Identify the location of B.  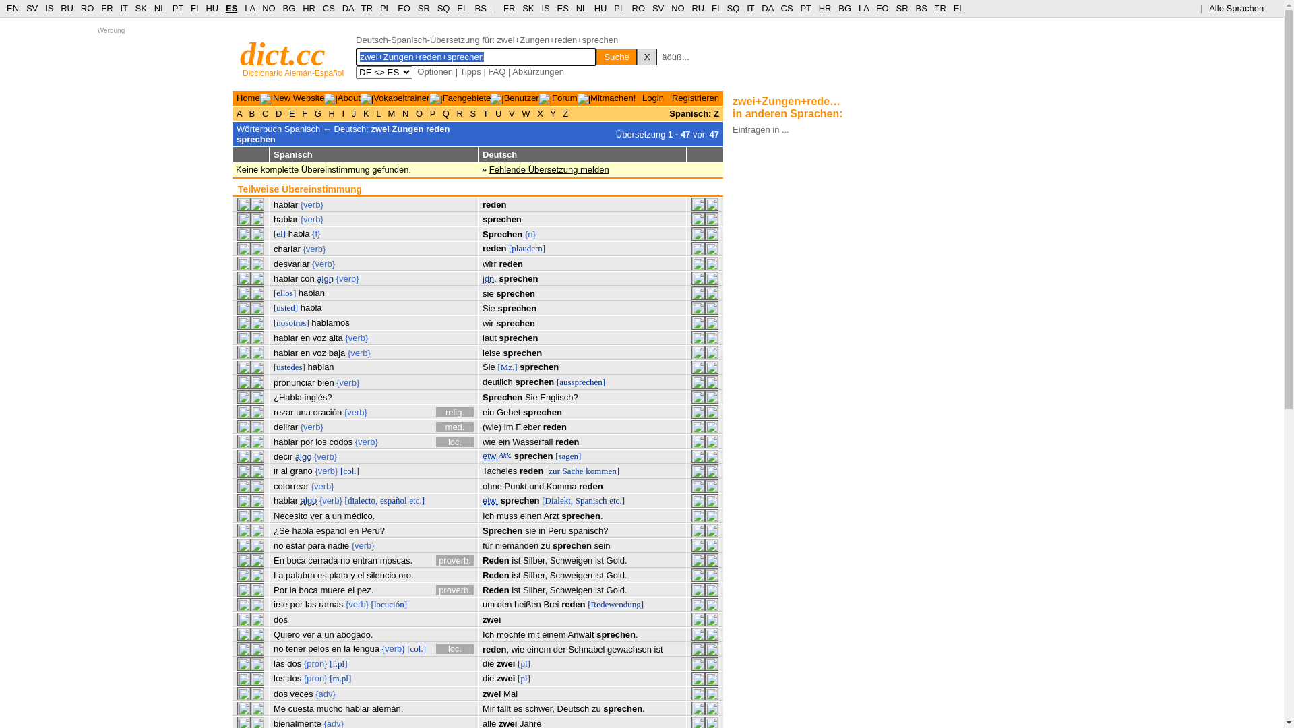
(252, 113).